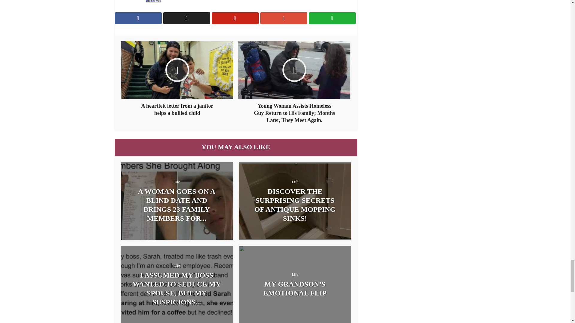 The height and width of the screenshot is (323, 575). I want to click on A heartfelt letter from a janitor helps a bullied child, so click(177, 78).